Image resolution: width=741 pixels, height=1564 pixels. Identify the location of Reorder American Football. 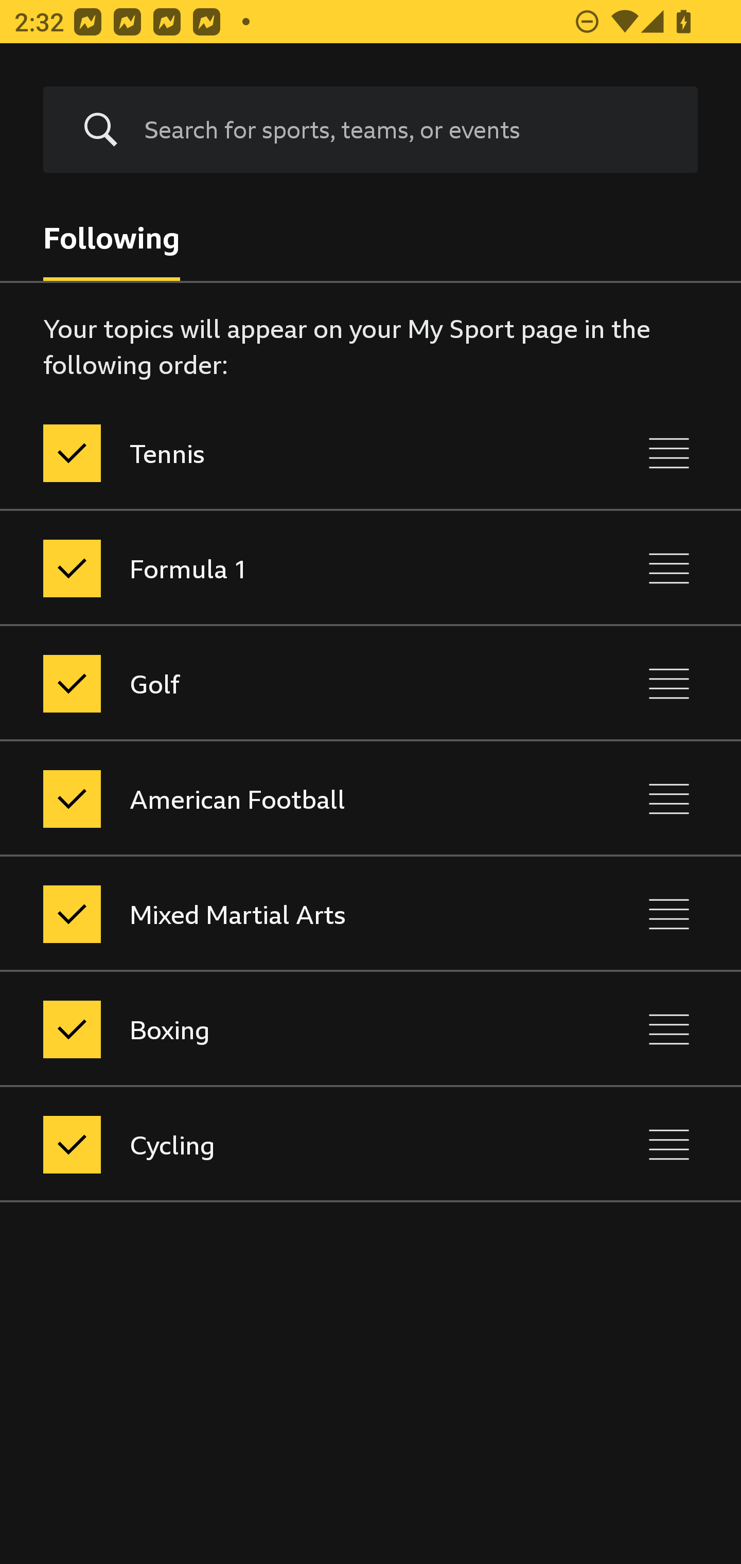
(669, 798).